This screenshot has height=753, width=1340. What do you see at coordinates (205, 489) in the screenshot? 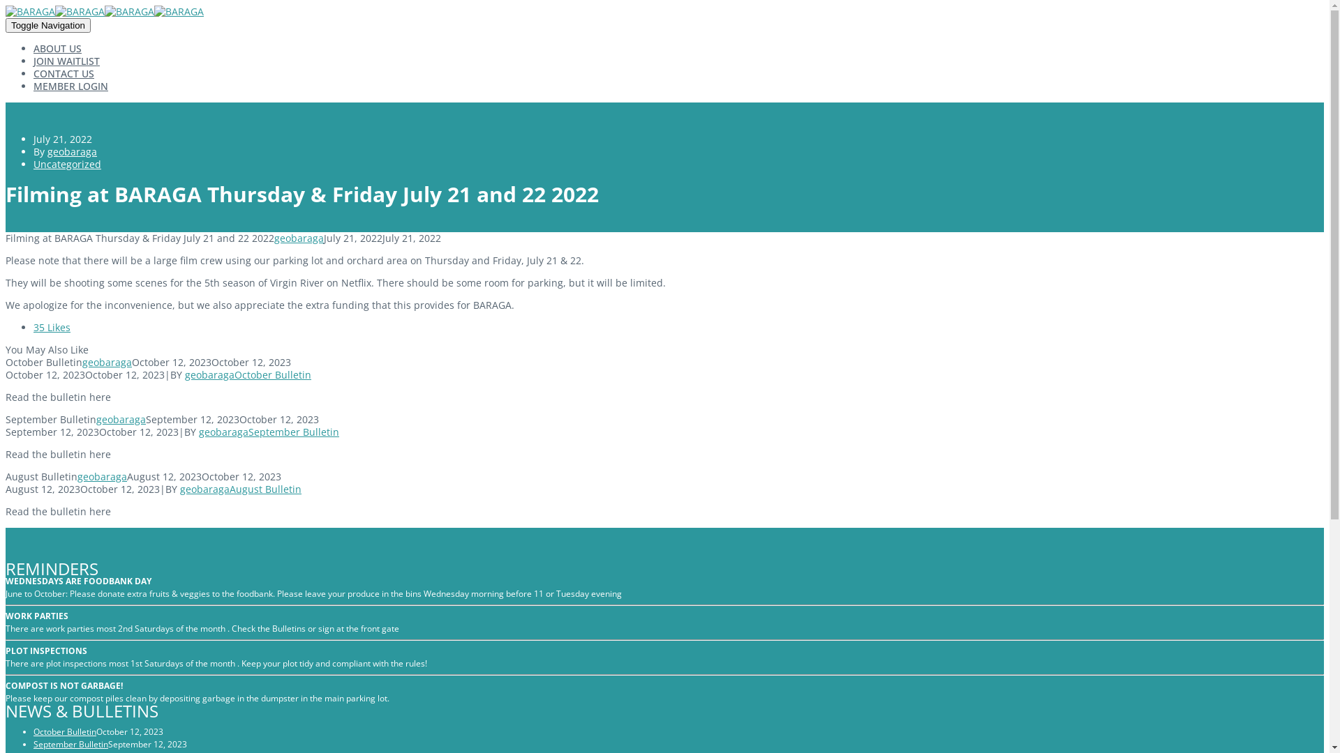
I see `geobaraga` at bounding box center [205, 489].